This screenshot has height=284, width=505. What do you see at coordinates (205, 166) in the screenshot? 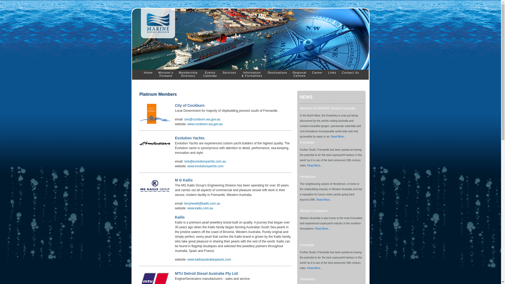
I see `www.evolutionyachts.com` at bounding box center [205, 166].